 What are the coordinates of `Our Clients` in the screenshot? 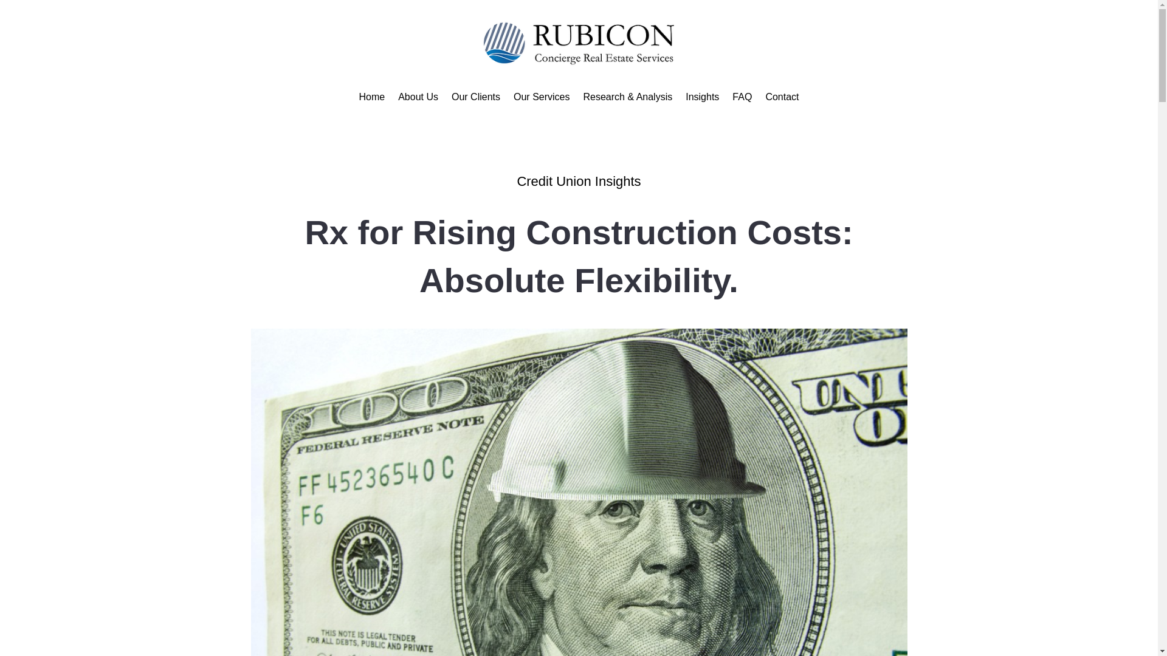 It's located at (476, 100).